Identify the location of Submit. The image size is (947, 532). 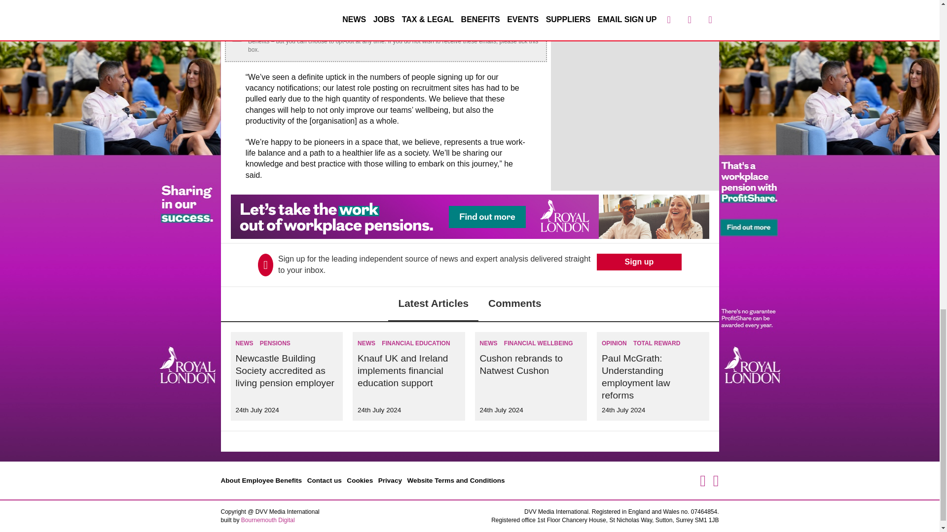
(518, 12).